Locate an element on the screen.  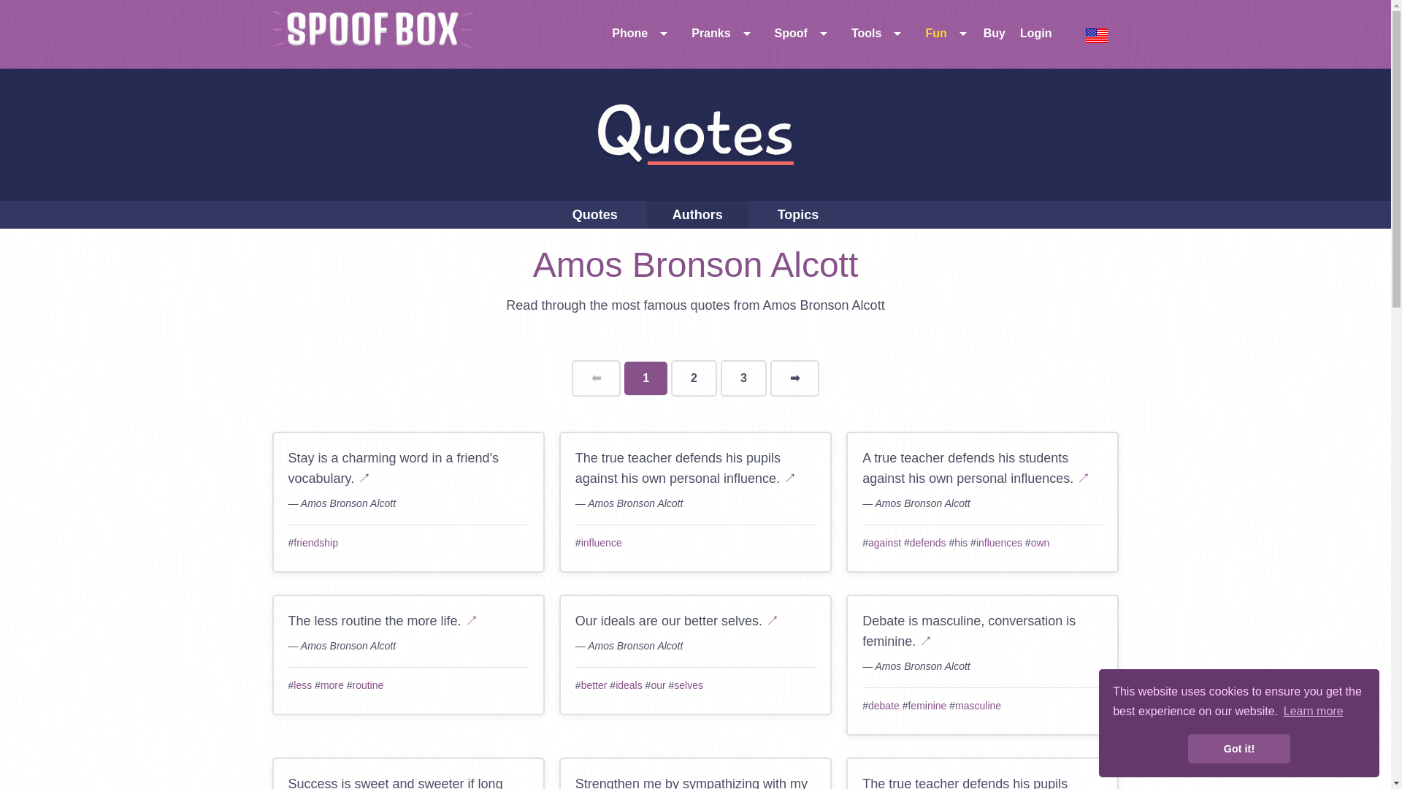
Quote: The less routine the more life. is located at coordinates (472, 621).